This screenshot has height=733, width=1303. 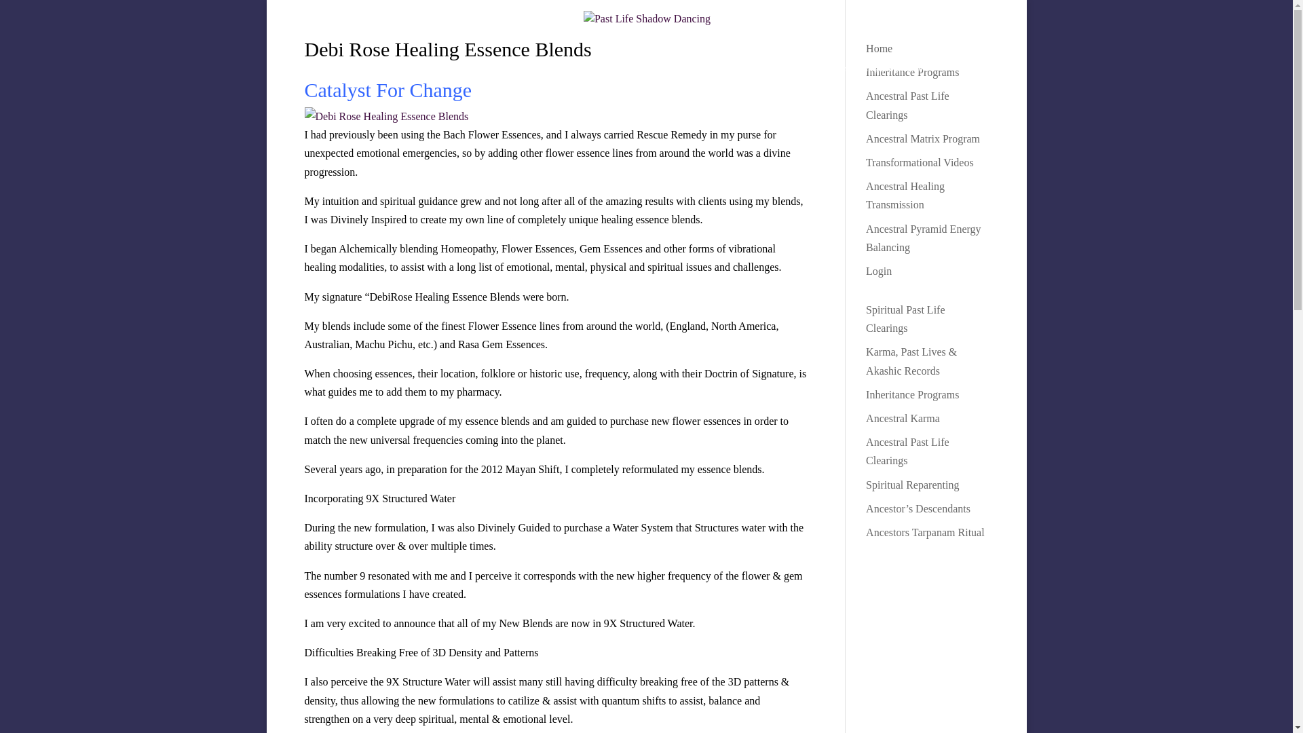 I want to click on Inheritance Programs, so click(x=912, y=72).